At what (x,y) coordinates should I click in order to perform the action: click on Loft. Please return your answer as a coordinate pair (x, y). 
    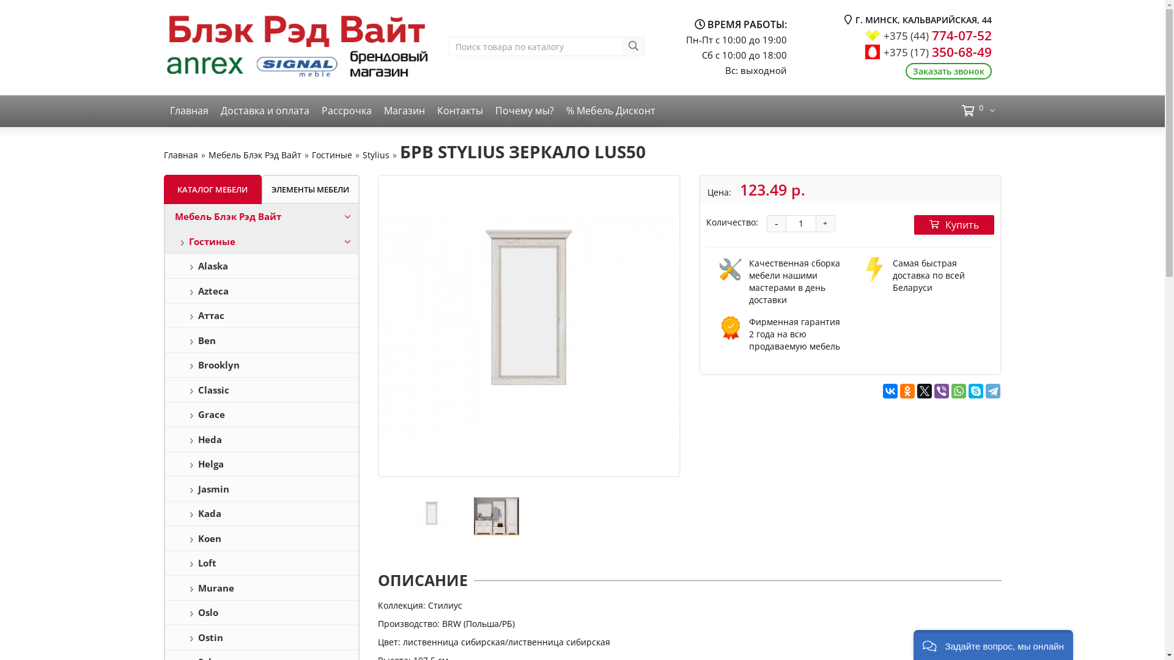
    Looking at the image, I should click on (262, 563).